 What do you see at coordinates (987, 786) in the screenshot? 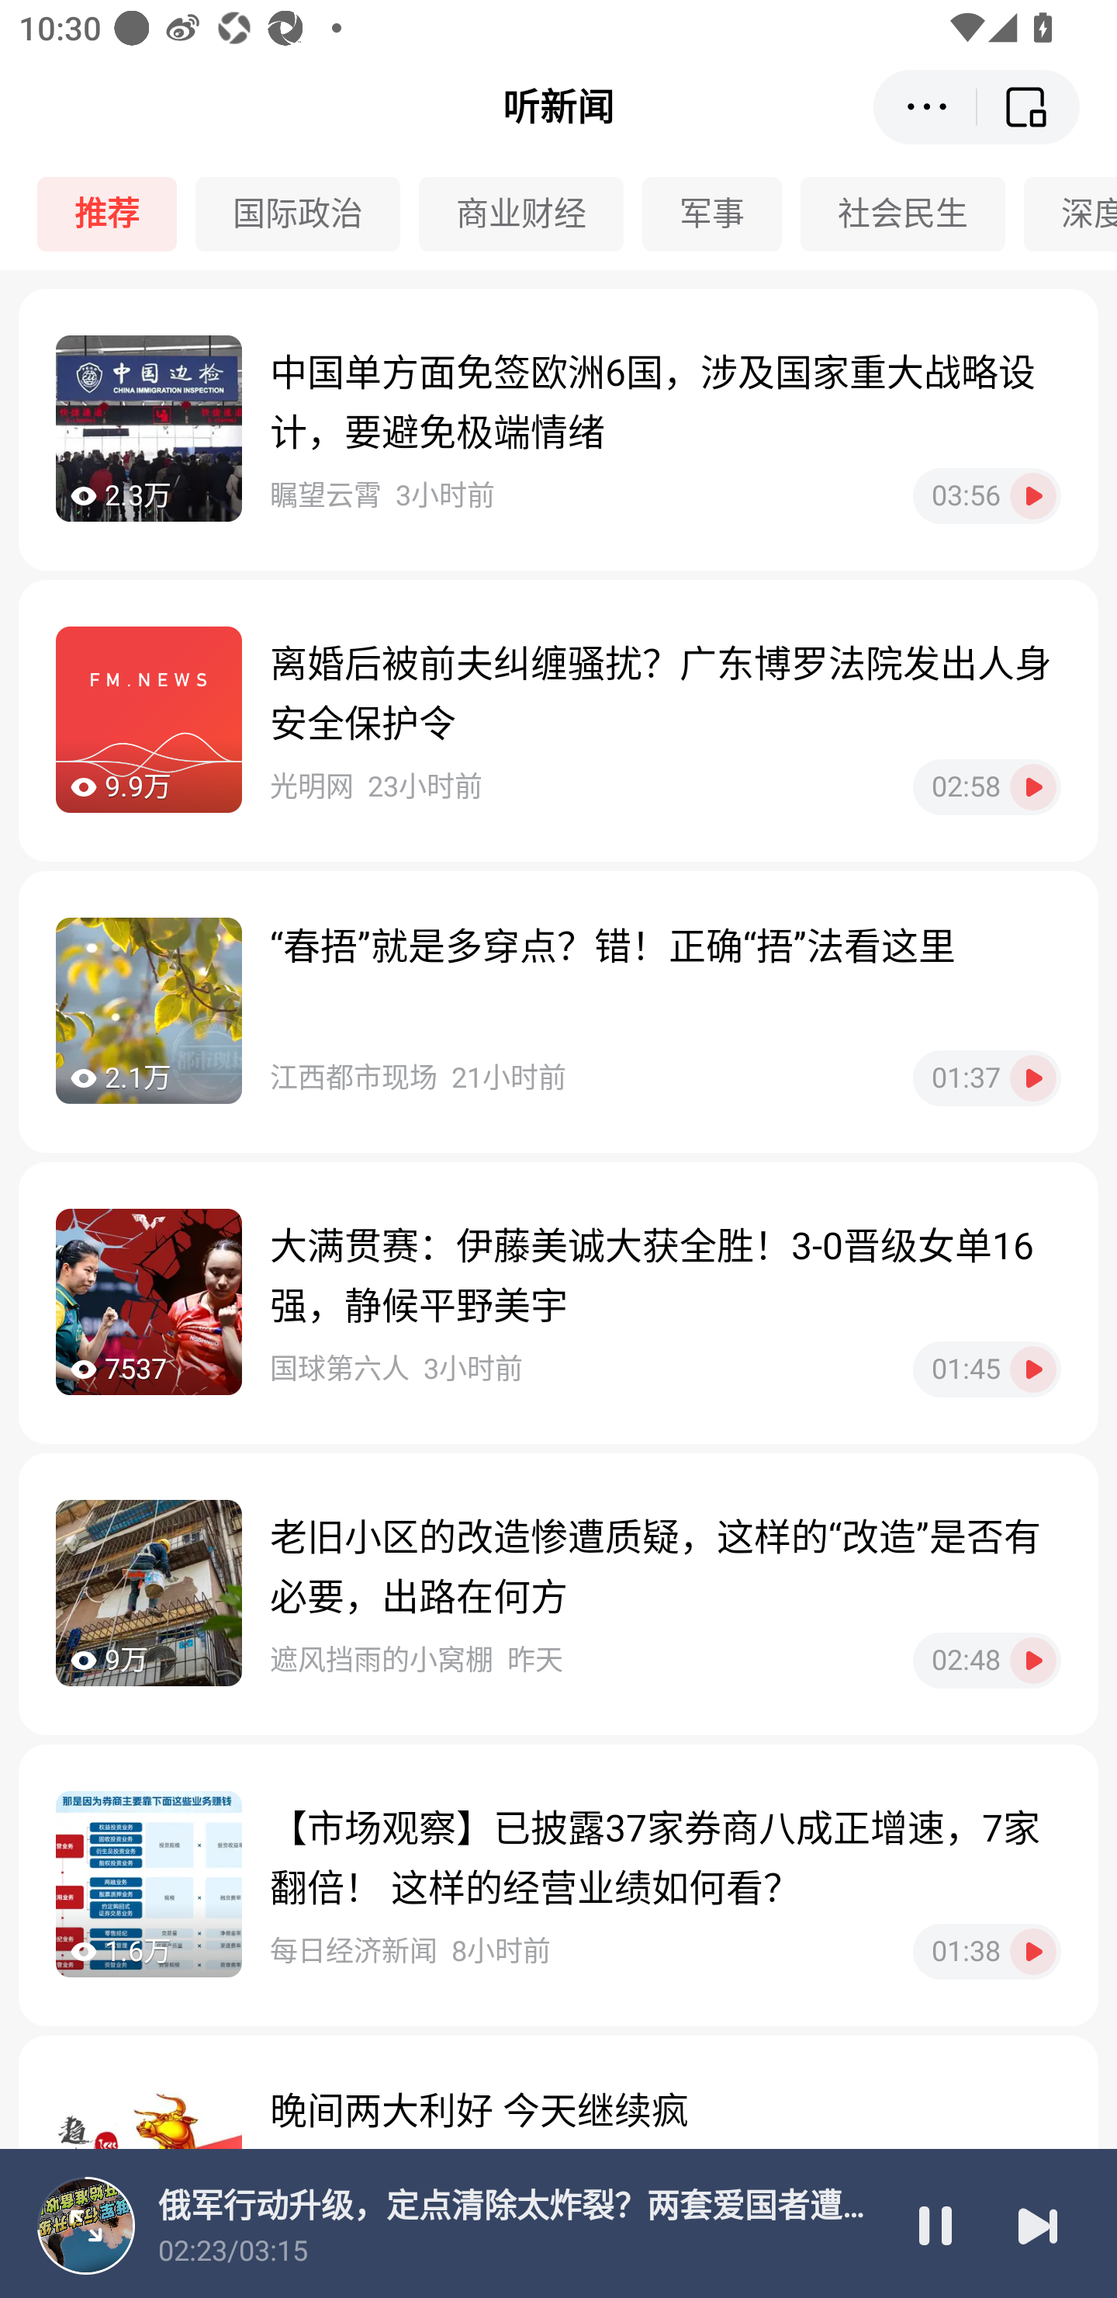
I see `02:58` at bounding box center [987, 786].